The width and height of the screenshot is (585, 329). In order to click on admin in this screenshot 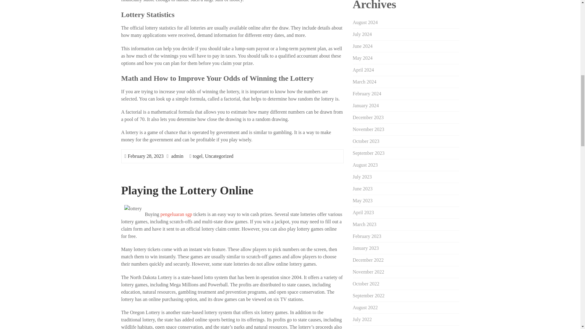, I will do `click(177, 156)`.